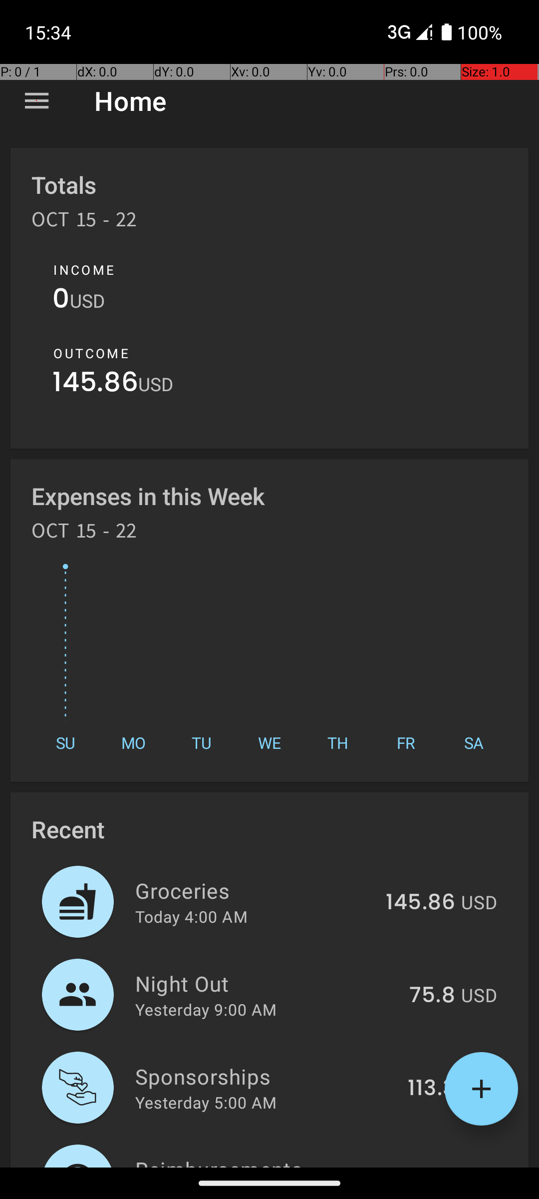  What do you see at coordinates (68, 829) in the screenshot?
I see `Recent` at bounding box center [68, 829].